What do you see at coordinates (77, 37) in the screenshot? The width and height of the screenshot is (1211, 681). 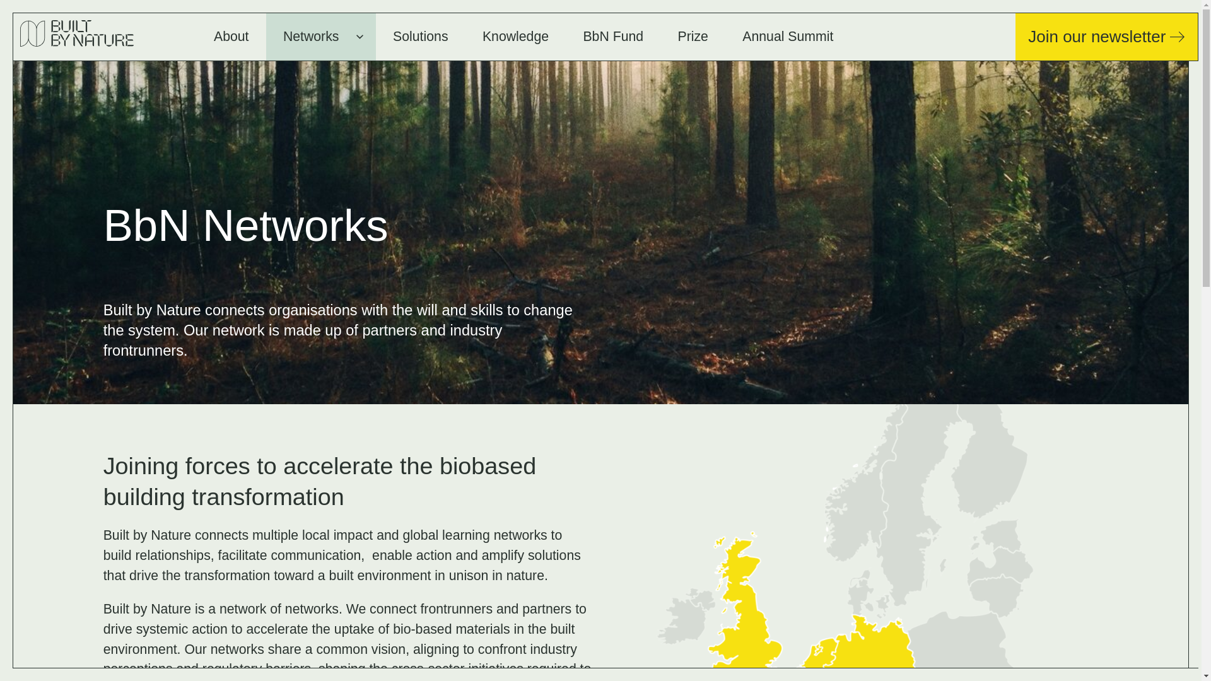 I see `Knowledge` at bounding box center [77, 37].